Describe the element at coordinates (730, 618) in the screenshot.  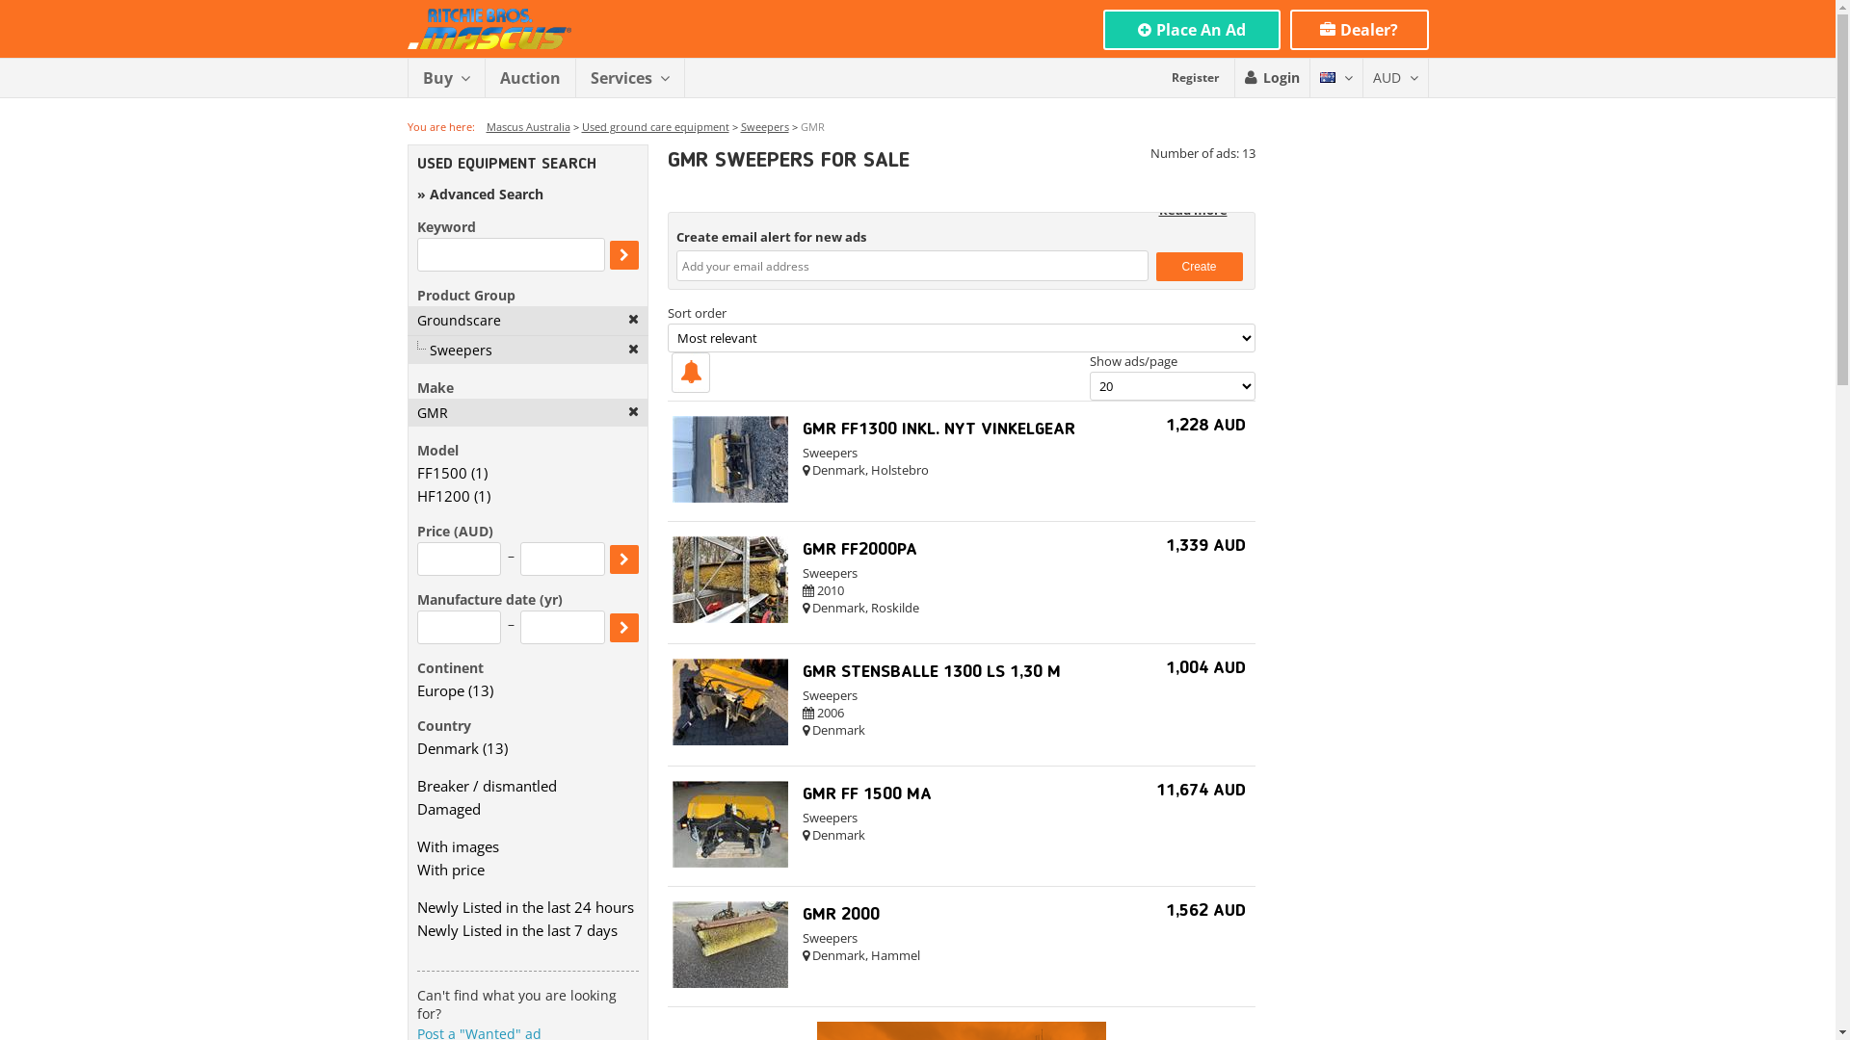
I see `GMR FF2000PA, 2010, Sweepers` at that location.